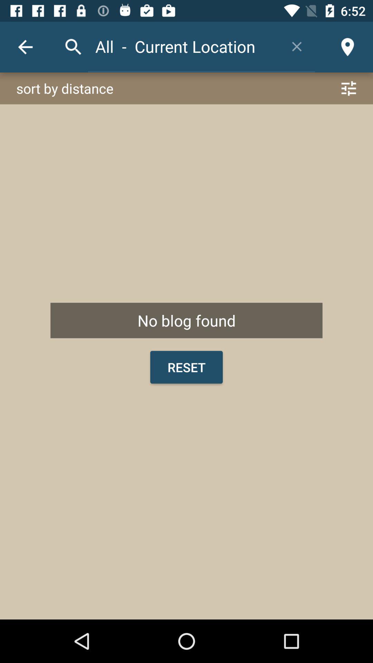 The image size is (373, 663). What do you see at coordinates (186, 88) in the screenshot?
I see `turn on sort by distance item` at bounding box center [186, 88].